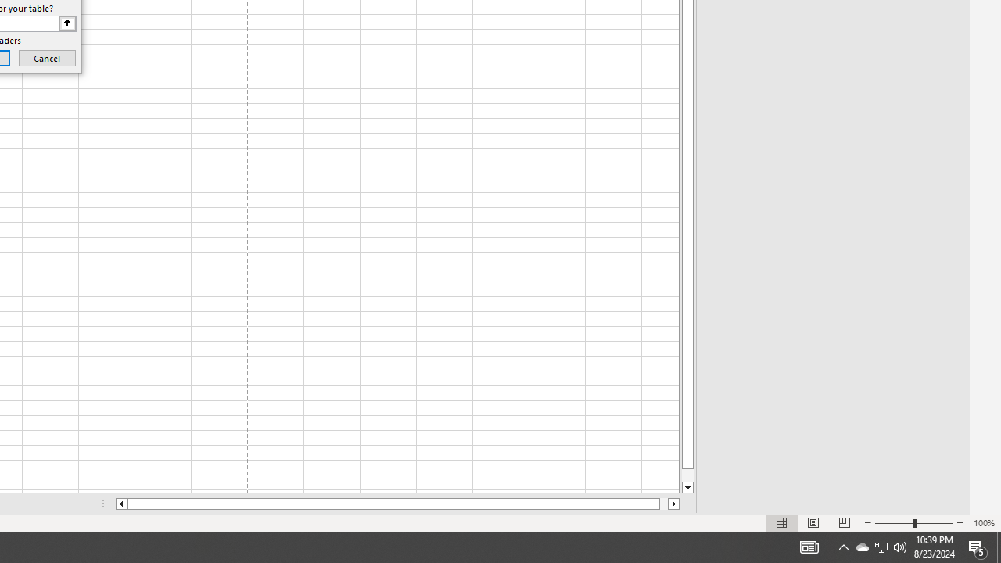 The height and width of the screenshot is (563, 1001). I want to click on Page down, so click(687, 475).